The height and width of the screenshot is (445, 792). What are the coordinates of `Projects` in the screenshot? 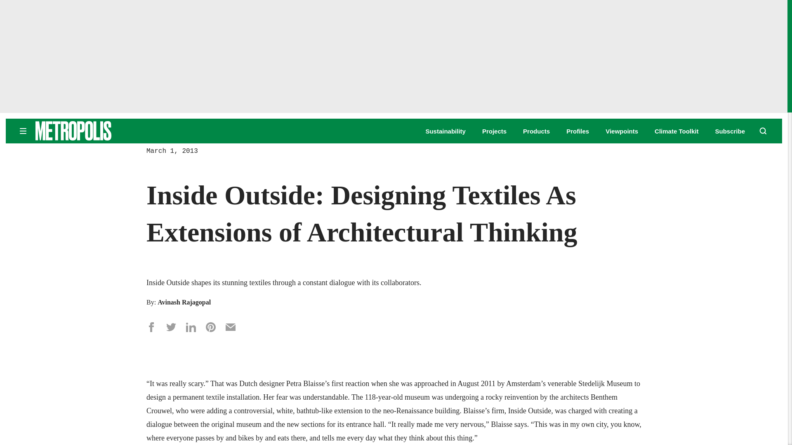 It's located at (494, 131).